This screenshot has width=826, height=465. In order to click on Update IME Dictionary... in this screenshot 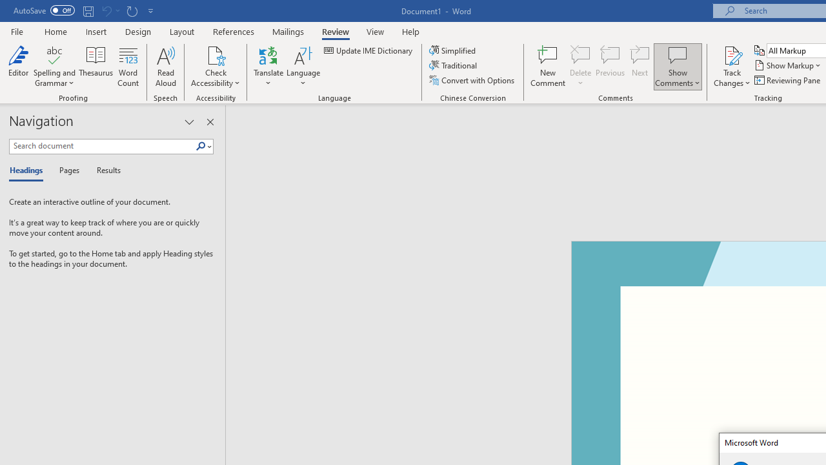, I will do `click(369, 50)`.